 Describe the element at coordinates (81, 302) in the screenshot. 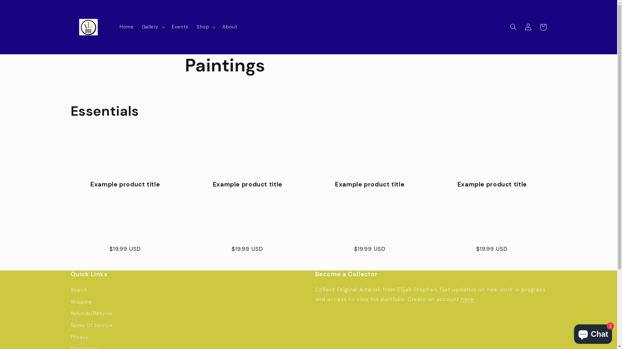

I see `Shipping` at that location.